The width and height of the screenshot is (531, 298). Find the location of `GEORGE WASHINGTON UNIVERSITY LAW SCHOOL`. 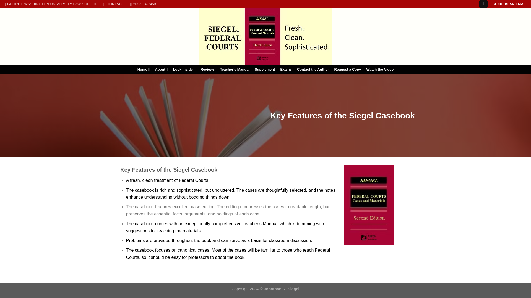

GEORGE WASHINGTON UNIVERSITY LAW SCHOOL is located at coordinates (51, 4).